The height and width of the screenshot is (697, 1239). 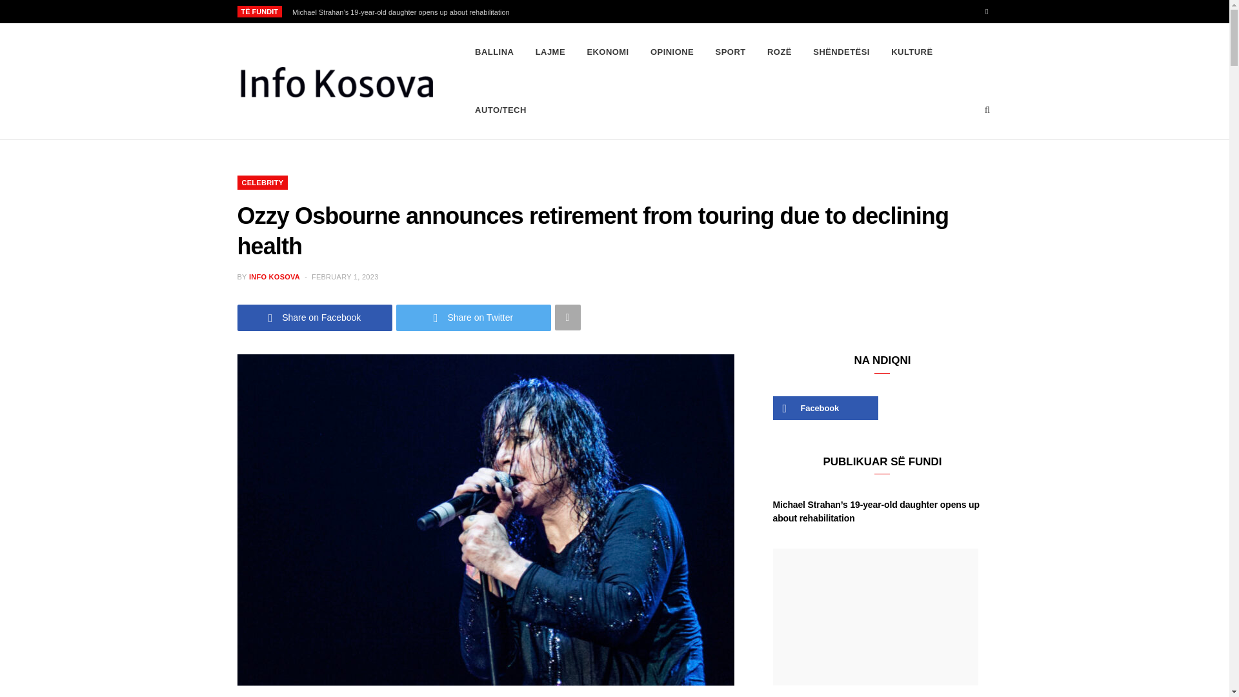 What do you see at coordinates (672, 52) in the screenshot?
I see `OPINIONE` at bounding box center [672, 52].